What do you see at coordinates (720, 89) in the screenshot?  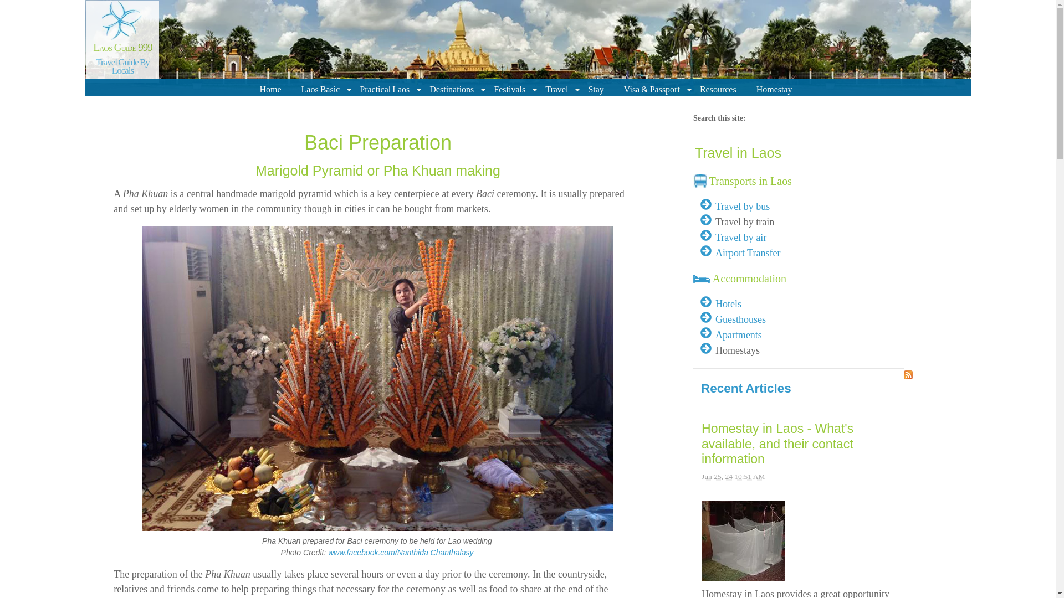 I see `Resources` at bounding box center [720, 89].